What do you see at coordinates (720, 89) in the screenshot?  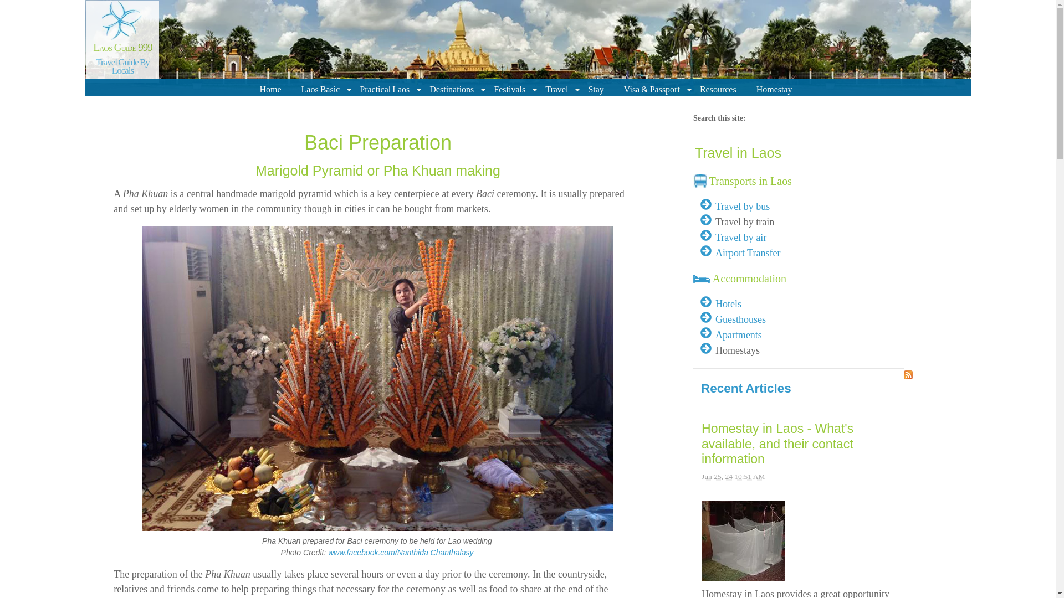 I see `Resources` at bounding box center [720, 89].